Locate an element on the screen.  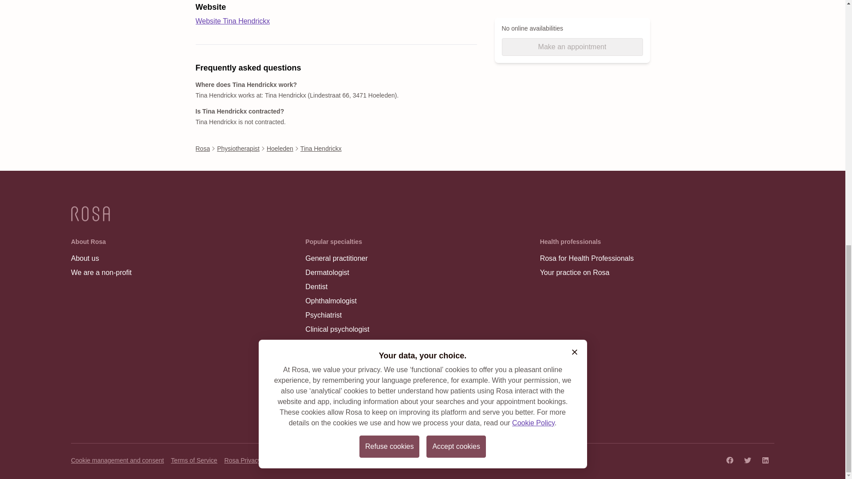
Rosa is located at coordinates (202, 148).